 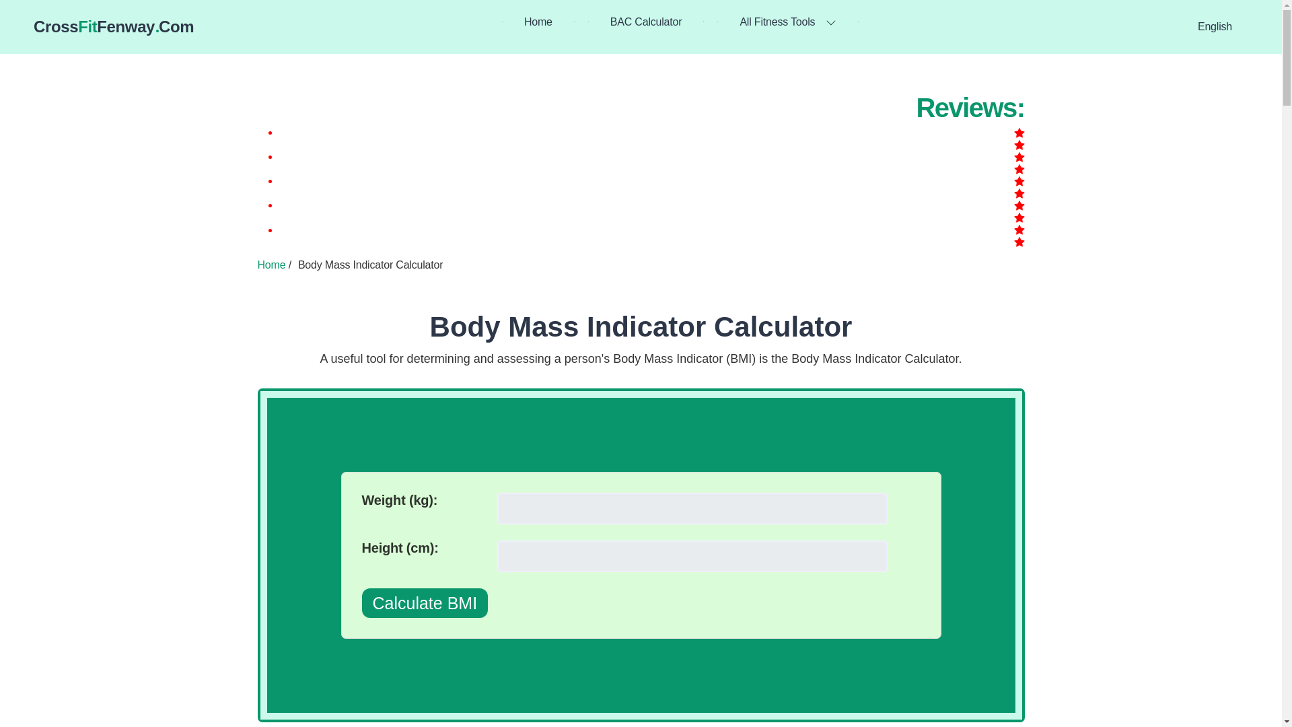 What do you see at coordinates (641, 326) in the screenshot?
I see `Body Mass Indicator Calculator` at bounding box center [641, 326].